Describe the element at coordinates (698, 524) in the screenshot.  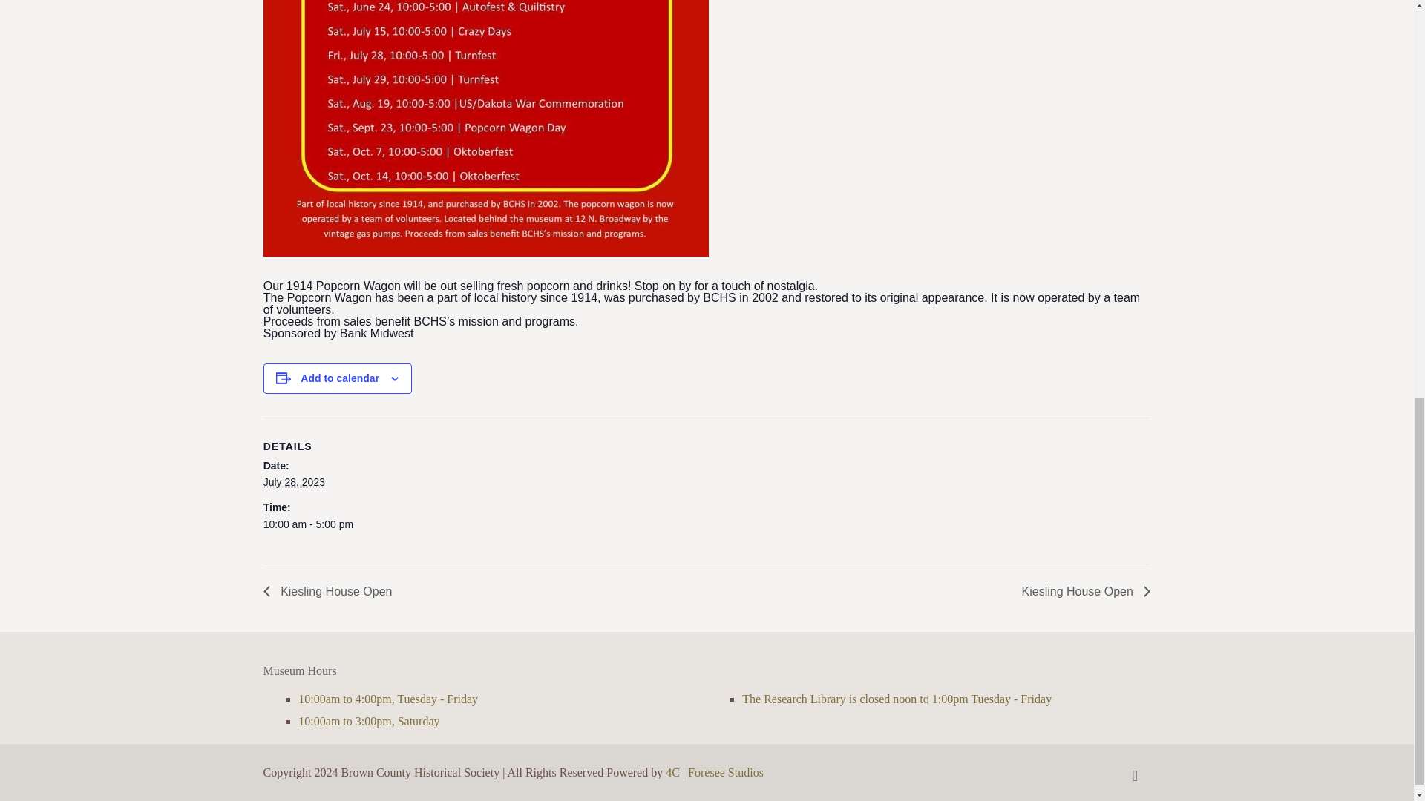
I see `2023-07-28` at that location.